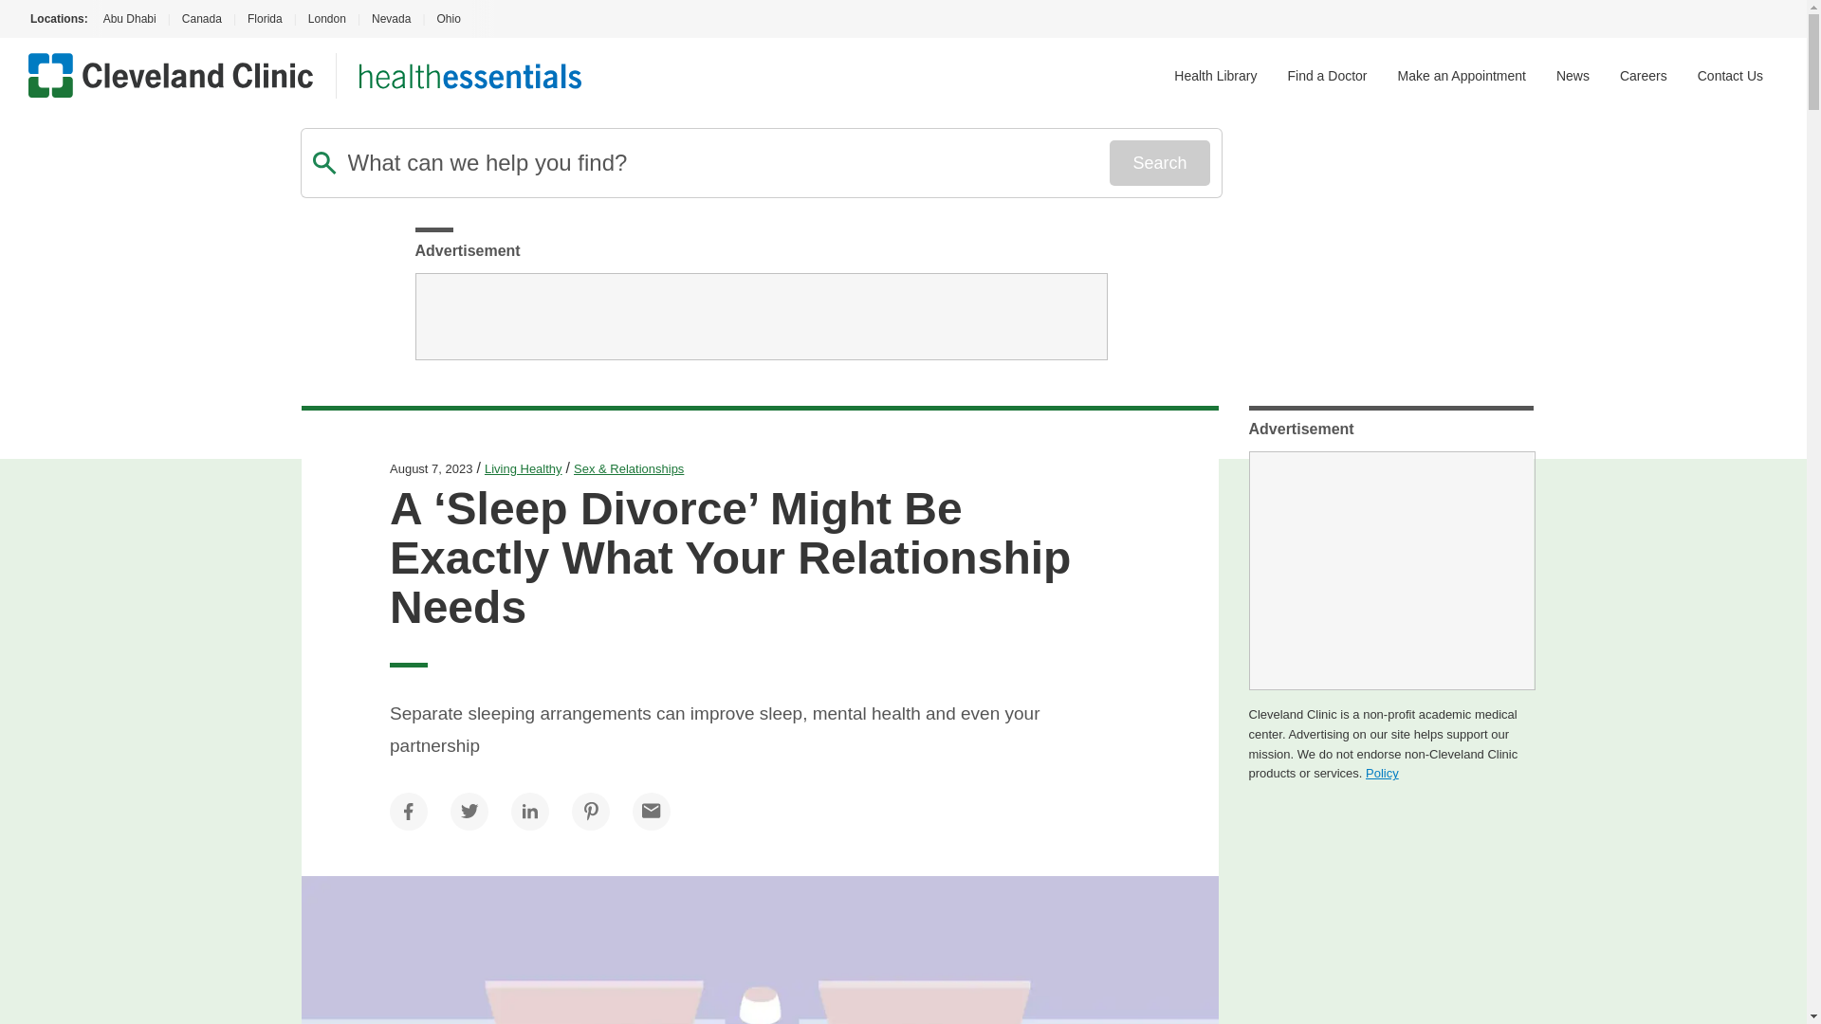 The height and width of the screenshot is (1024, 1821). Describe the element at coordinates (1730, 76) in the screenshot. I see `Contact Us` at that location.